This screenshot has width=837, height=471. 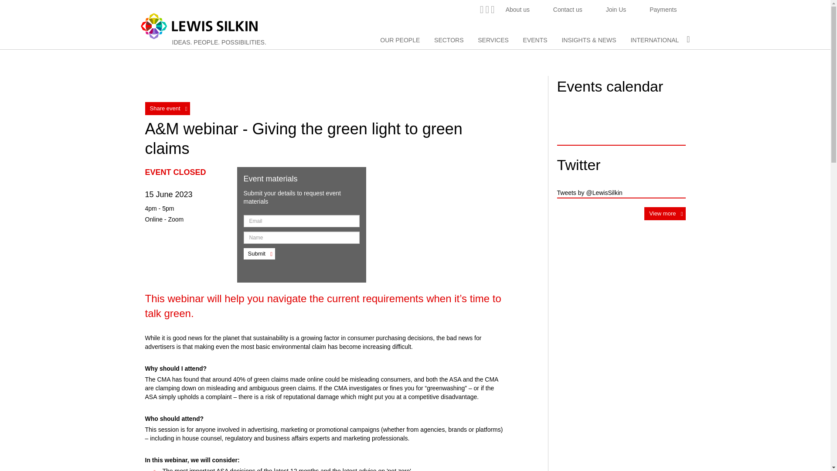 What do you see at coordinates (663, 10) in the screenshot?
I see `Payments` at bounding box center [663, 10].